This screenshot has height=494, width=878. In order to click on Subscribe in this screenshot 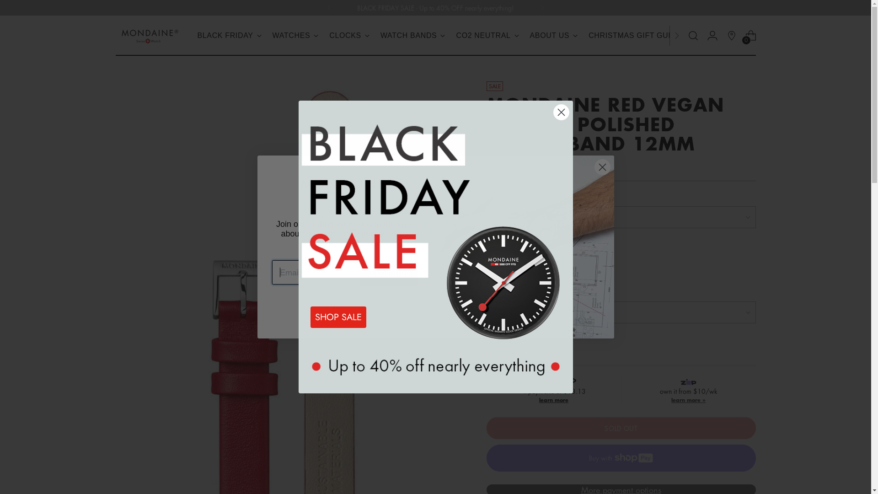, I will do `click(390, 273)`.